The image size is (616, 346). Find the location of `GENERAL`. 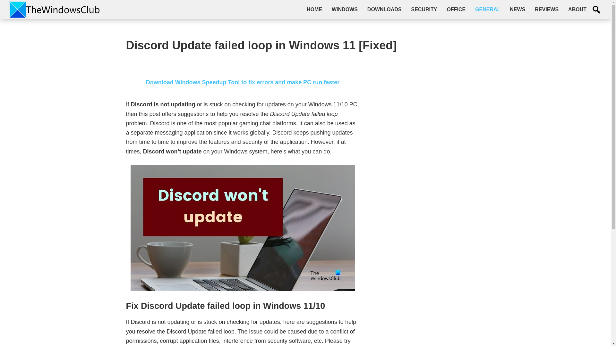

GENERAL is located at coordinates (488, 9).